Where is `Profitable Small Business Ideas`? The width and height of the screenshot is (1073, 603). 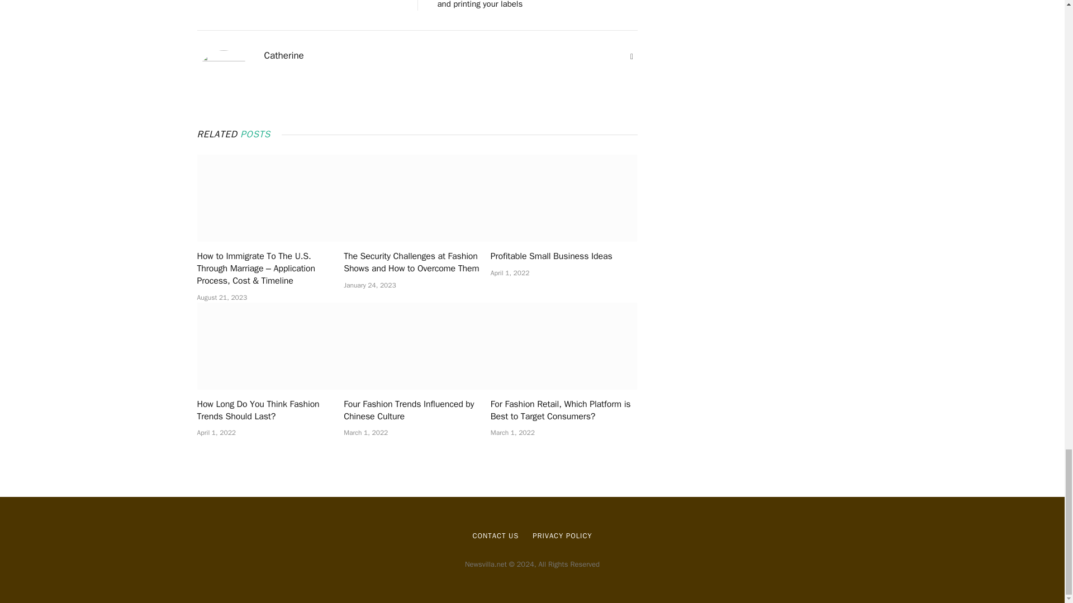 Profitable Small Business Ideas is located at coordinates (563, 257).